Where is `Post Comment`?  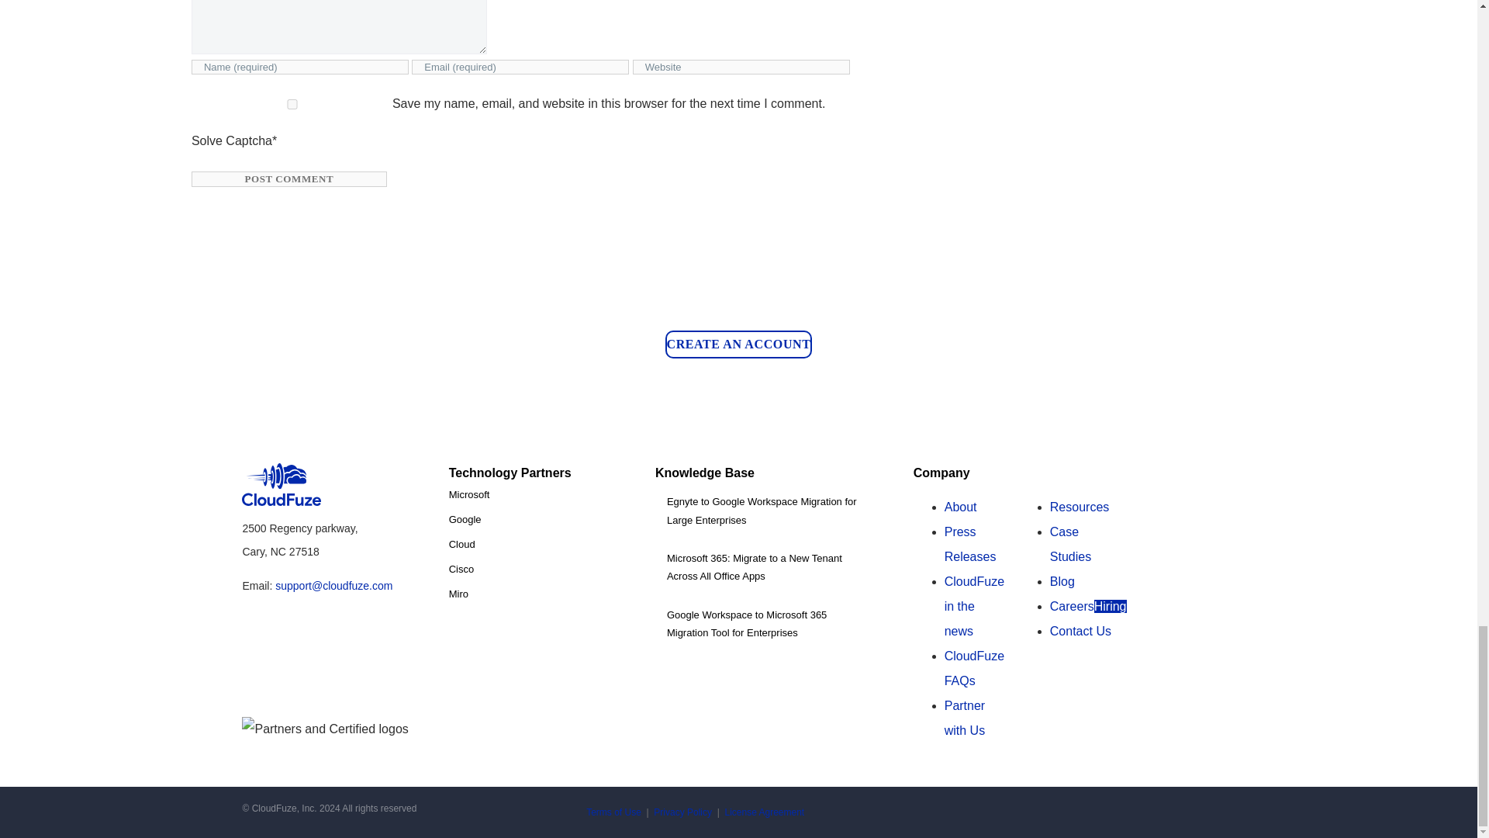 Post Comment is located at coordinates (289, 178).